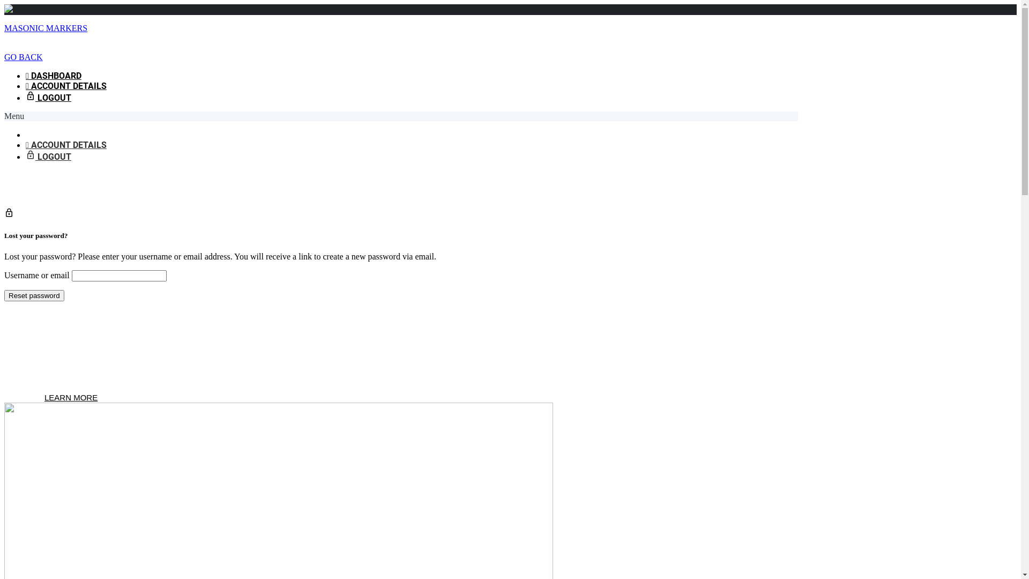 The width and height of the screenshot is (1029, 579). I want to click on MASONIC MARKERS, so click(46, 28).